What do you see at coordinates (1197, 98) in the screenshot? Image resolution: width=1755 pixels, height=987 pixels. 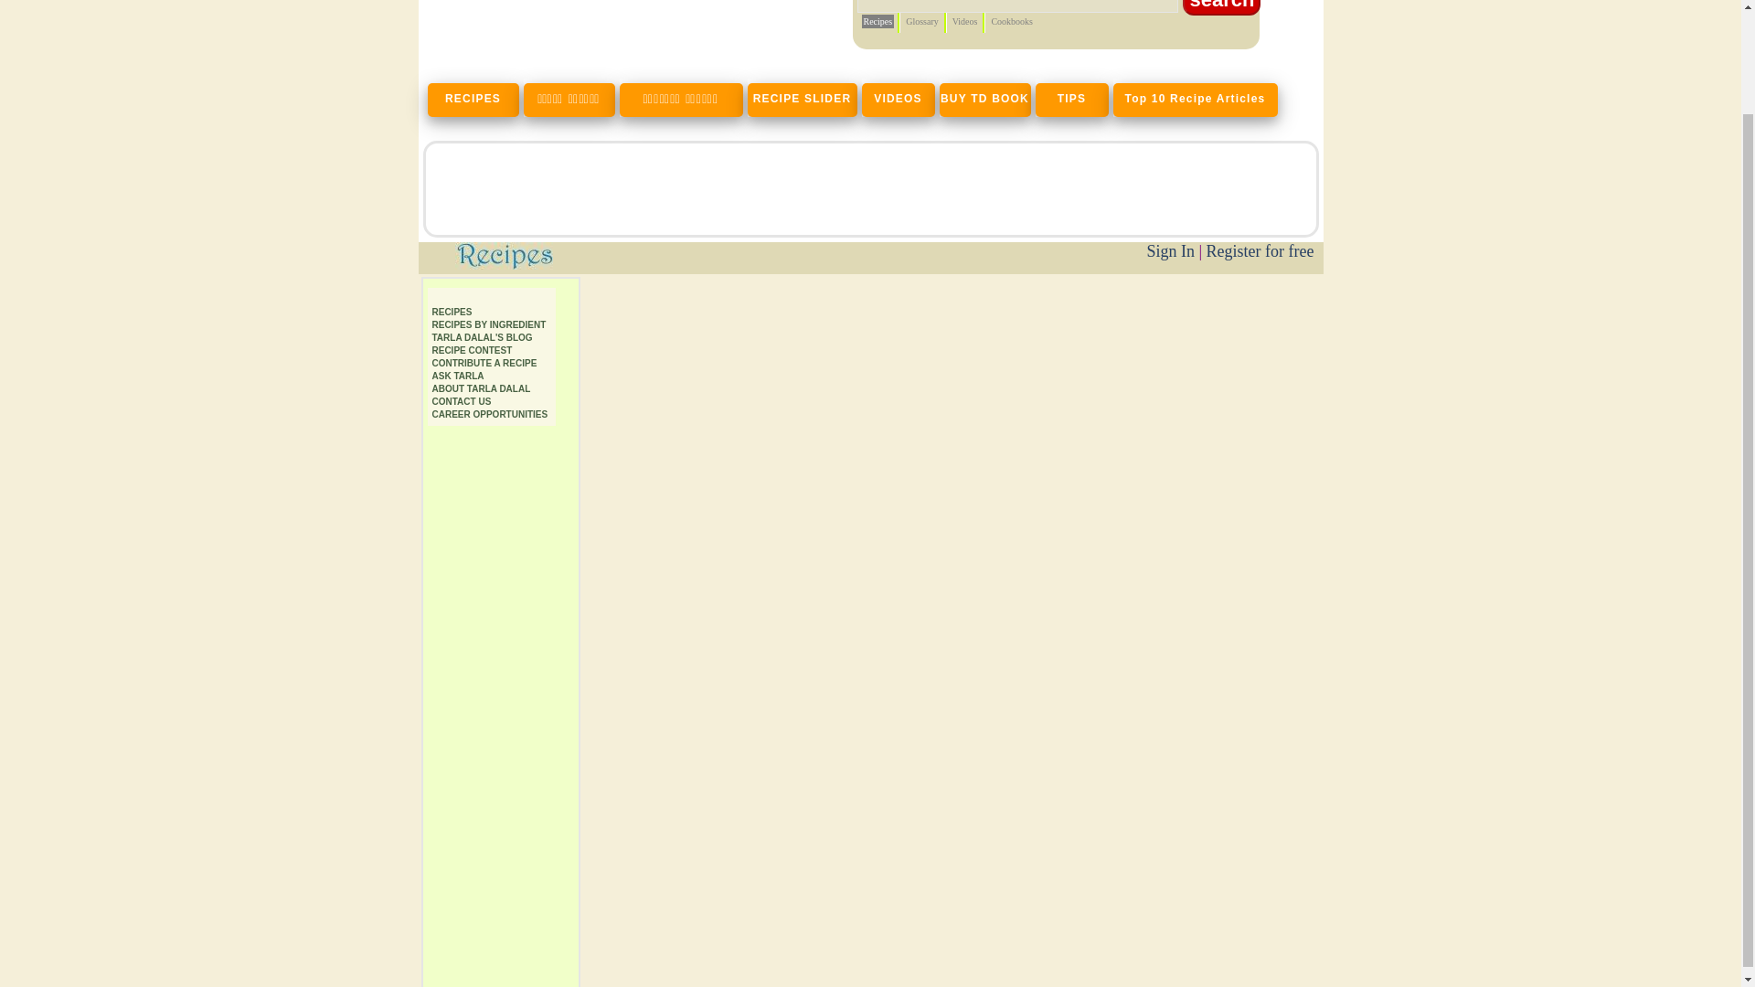 I see `View exciting themed recipe sliders` at bounding box center [1197, 98].